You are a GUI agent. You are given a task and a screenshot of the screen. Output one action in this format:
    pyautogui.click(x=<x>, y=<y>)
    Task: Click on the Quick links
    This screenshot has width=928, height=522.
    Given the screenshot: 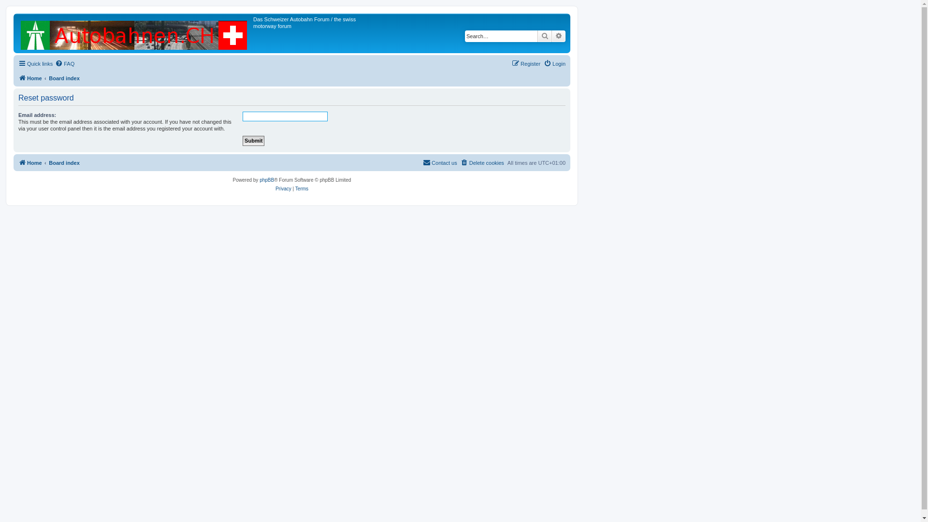 What is the action you would take?
    pyautogui.click(x=36, y=64)
    